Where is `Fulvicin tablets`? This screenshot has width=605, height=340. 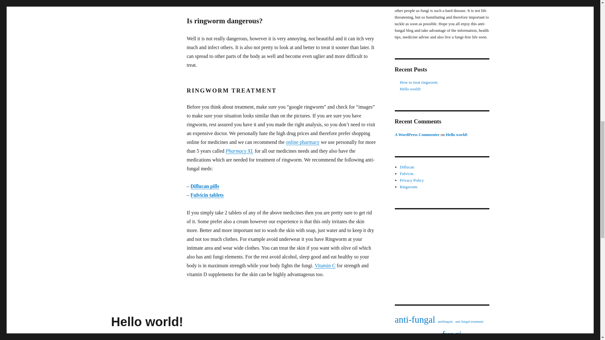
Fulvicin tablets is located at coordinates (207, 195).